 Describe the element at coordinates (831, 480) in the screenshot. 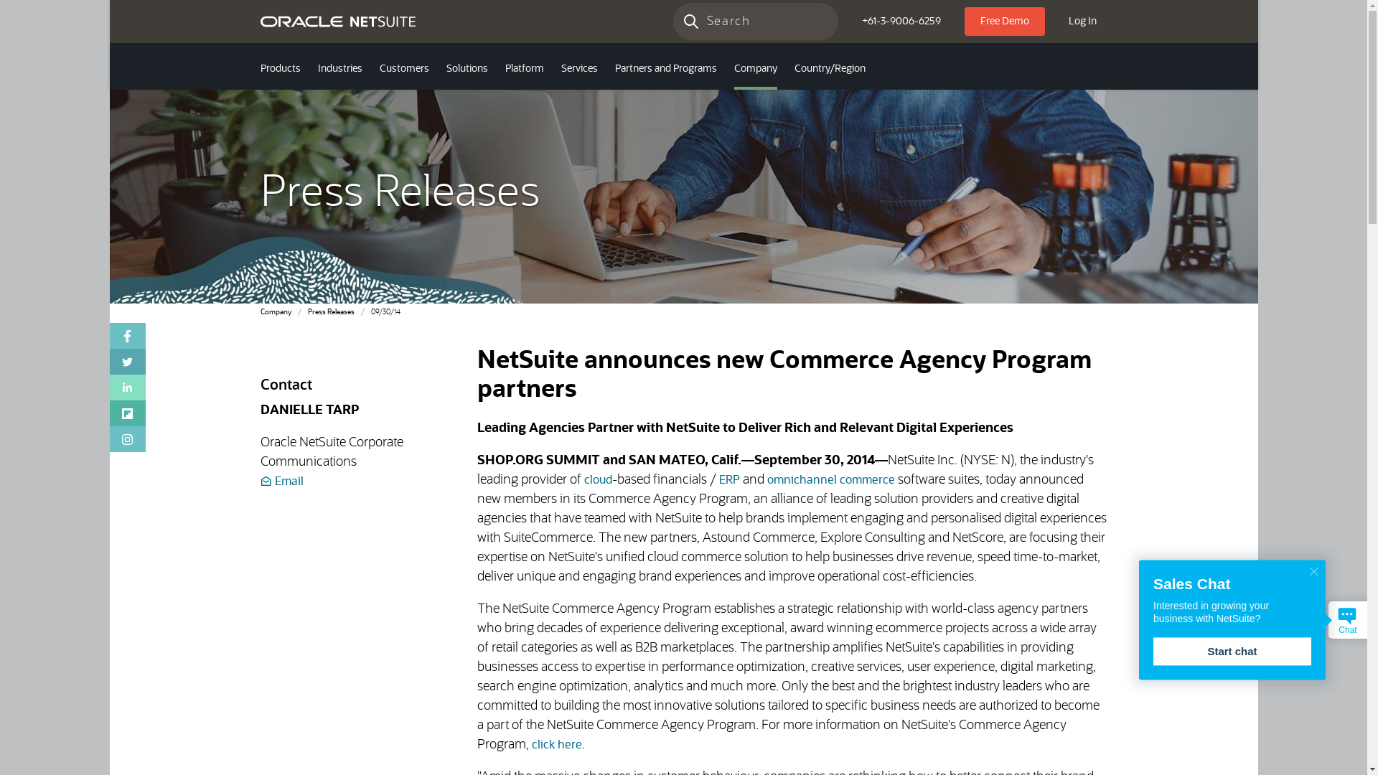

I see `omnichannel commerce` at that location.